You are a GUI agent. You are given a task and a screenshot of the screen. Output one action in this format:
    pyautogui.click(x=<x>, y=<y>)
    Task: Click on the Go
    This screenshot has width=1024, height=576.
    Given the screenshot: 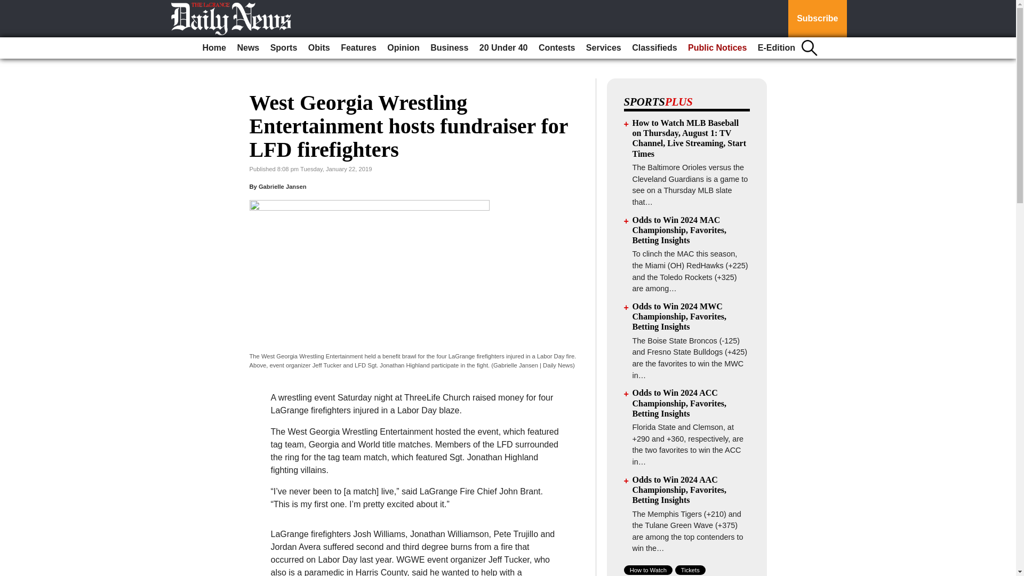 What is the action you would take?
    pyautogui.click(x=10, y=6)
    